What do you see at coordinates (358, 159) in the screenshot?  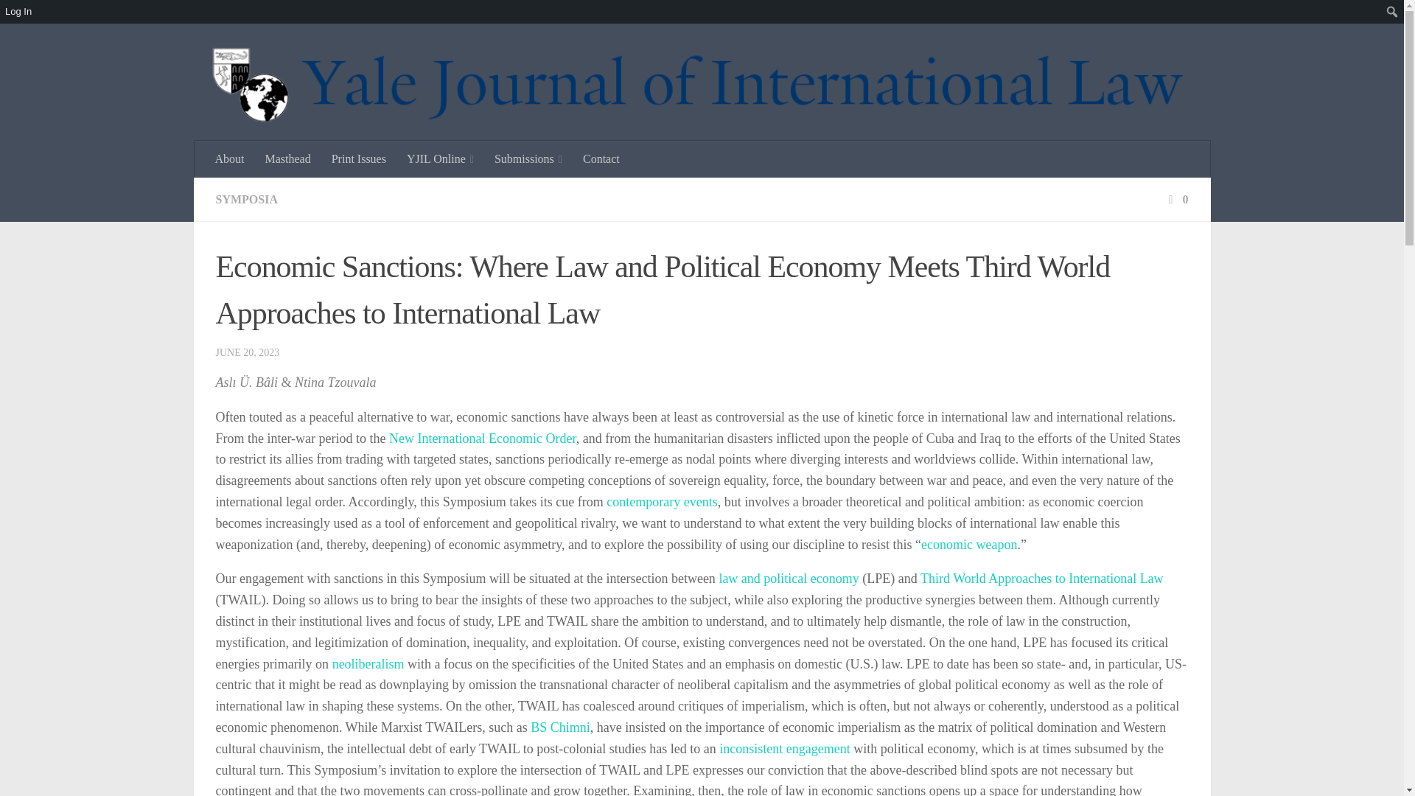 I see `Print Issues` at bounding box center [358, 159].